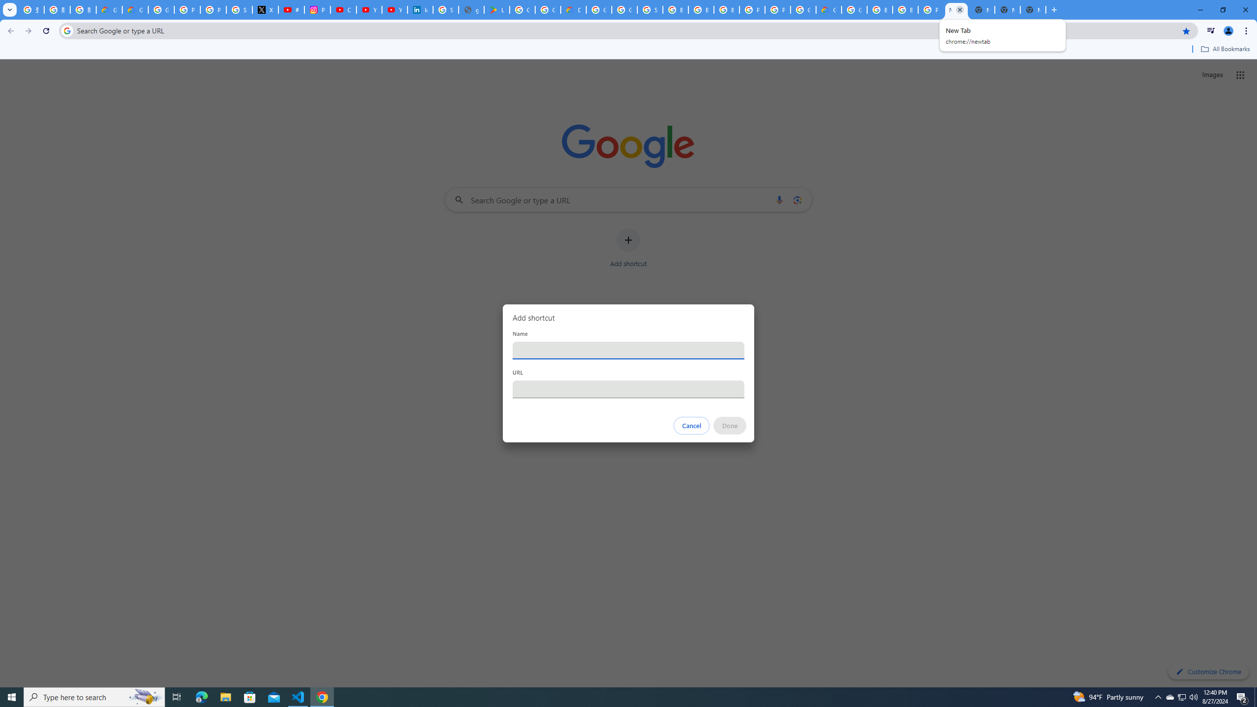 This screenshot has width=1257, height=707. I want to click on Control your music, videos, and more, so click(1211, 31).